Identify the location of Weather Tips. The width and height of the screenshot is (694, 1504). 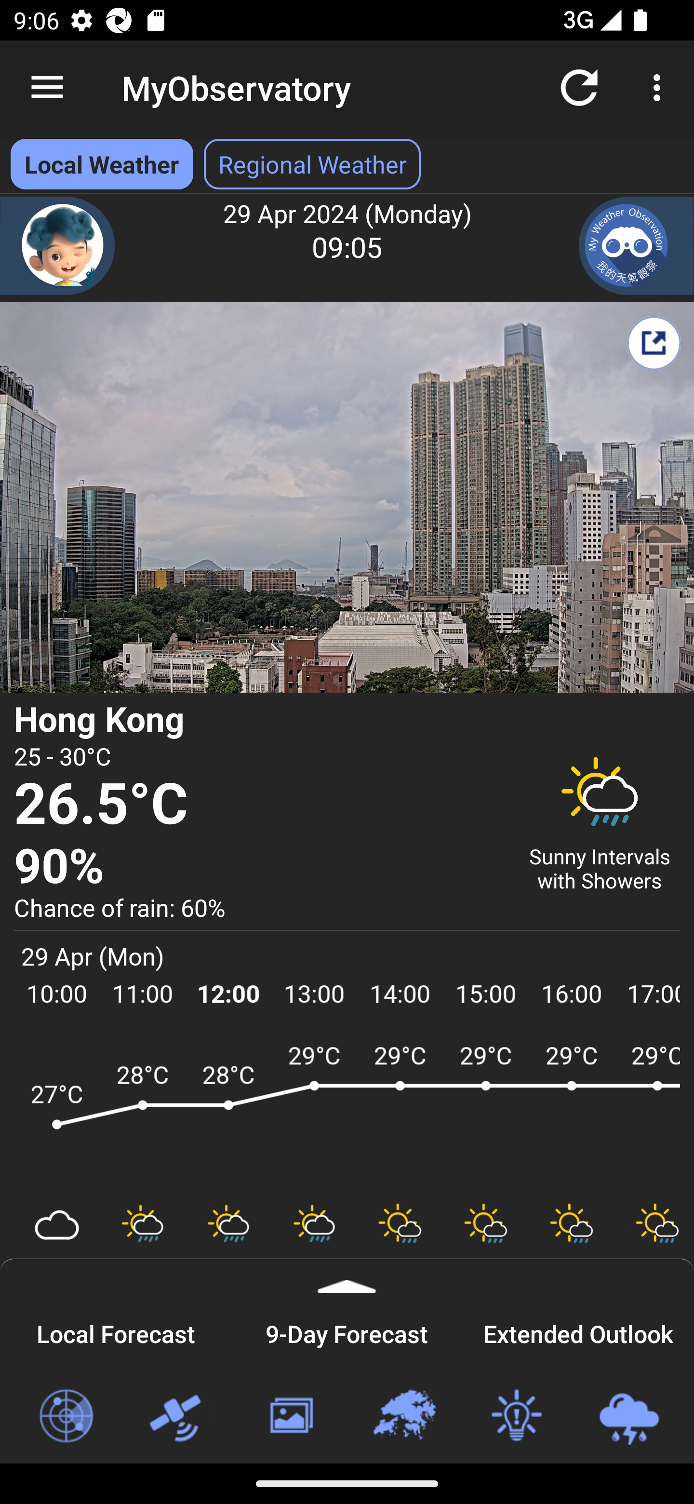
(516, 1416).